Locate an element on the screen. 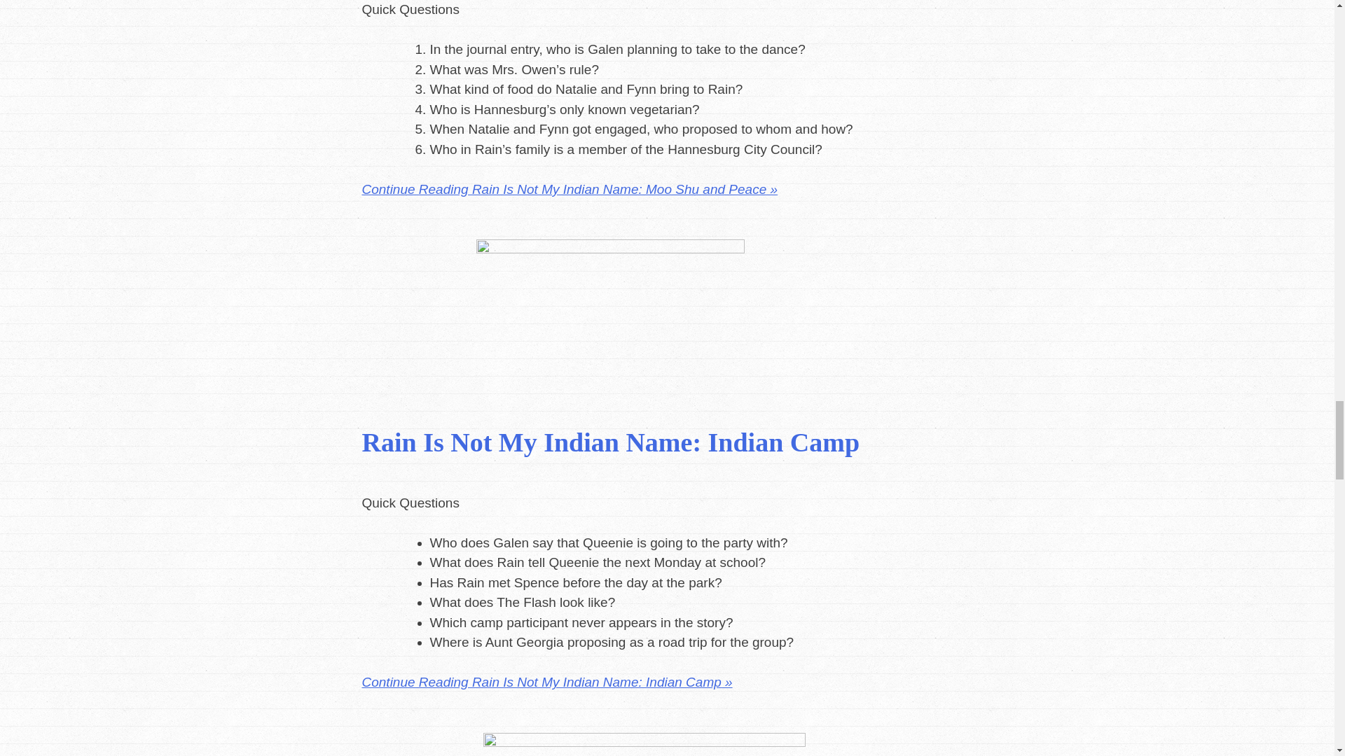  Rain Is Not My Indian Name: Indian Camp is located at coordinates (610, 442).